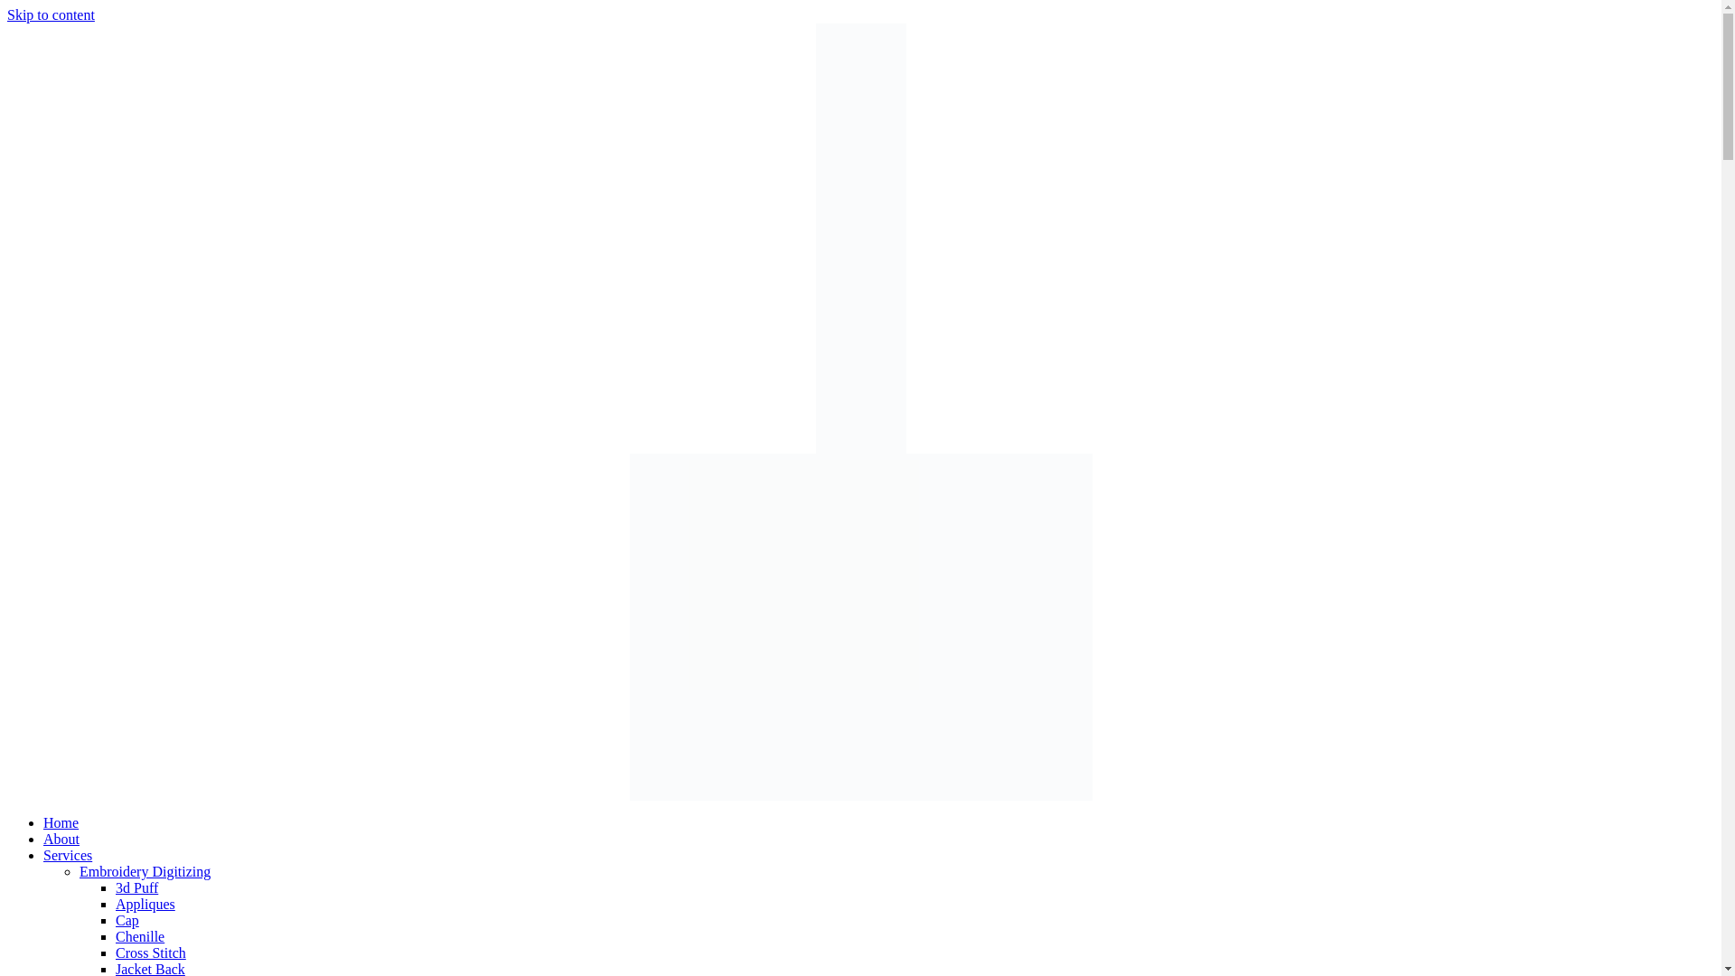 The width and height of the screenshot is (1735, 976). What do you see at coordinates (61, 822) in the screenshot?
I see `Home` at bounding box center [61, 822].